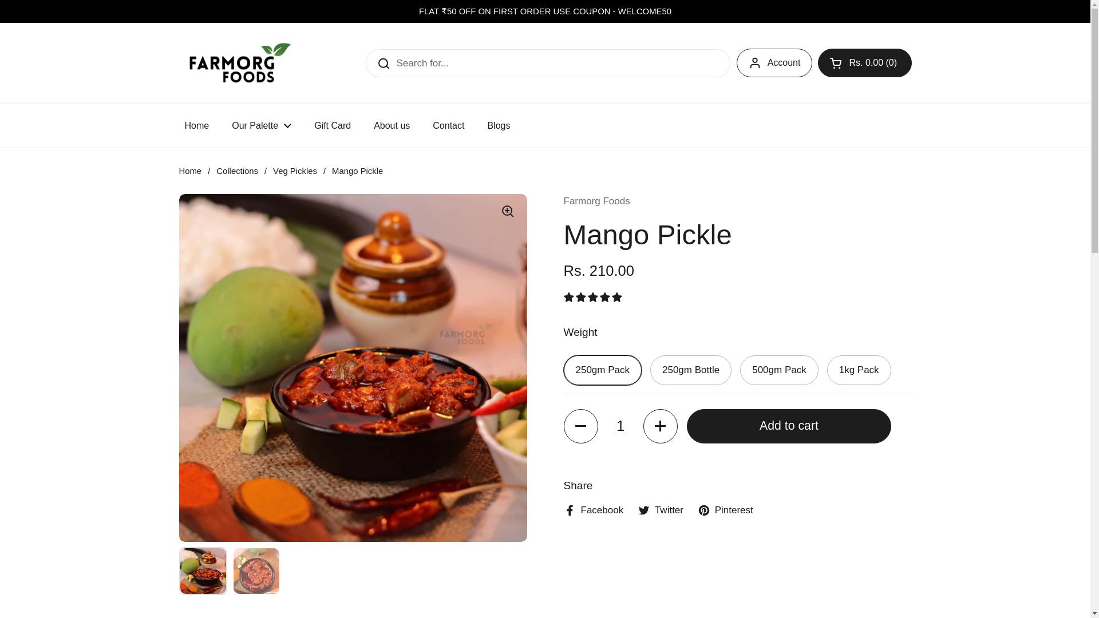  Describe the element at coordinates (593, 510) in the screenshot. I see `Share on facebook` at that location.